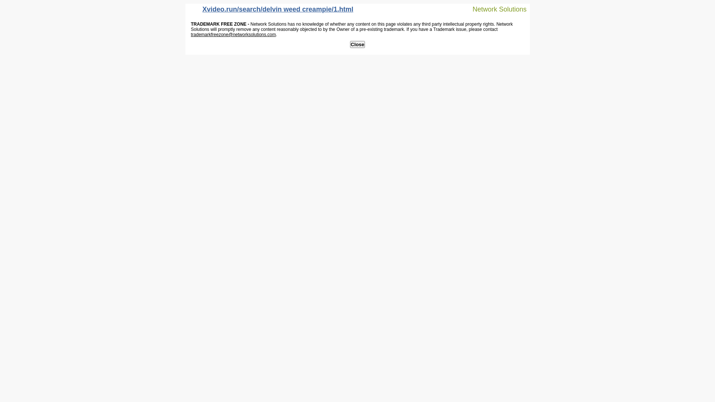 This screenshot has height=402, width=715. I want to click on Close, so click(357, 45).